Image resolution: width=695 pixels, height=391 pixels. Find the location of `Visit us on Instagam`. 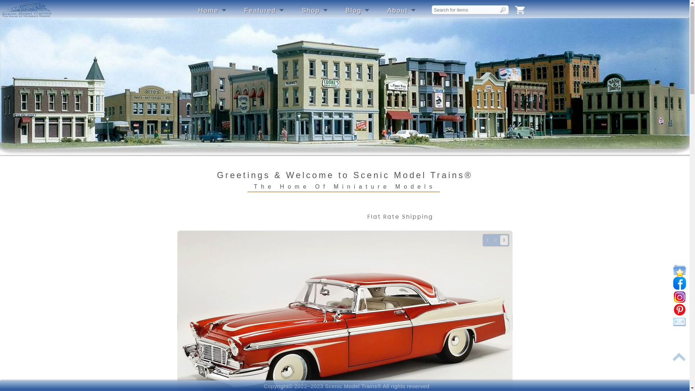

Visit us on Instagam is located at coordinates (680, 300).